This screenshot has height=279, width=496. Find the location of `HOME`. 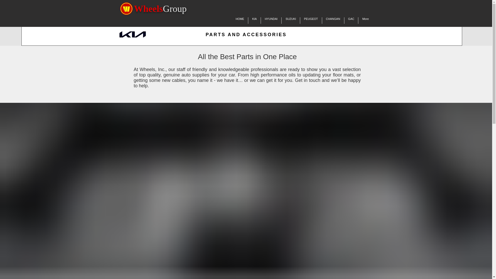

HOME is located at coordinates (240, 20).